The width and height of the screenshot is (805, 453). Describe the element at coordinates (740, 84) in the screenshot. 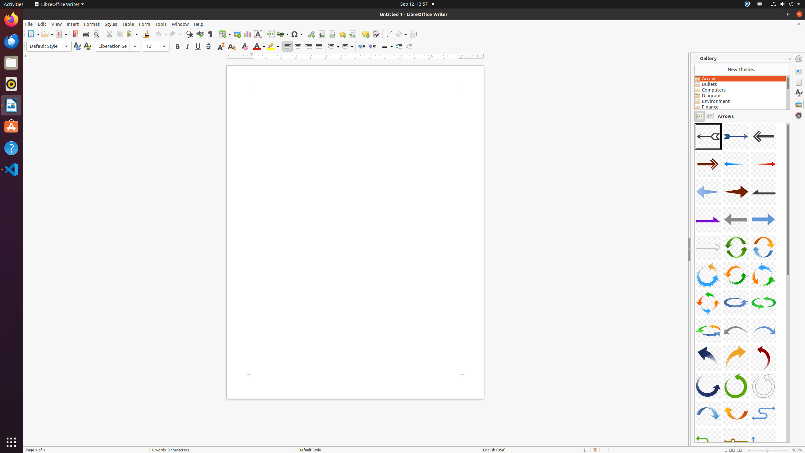

I see `Bullets` at that location.